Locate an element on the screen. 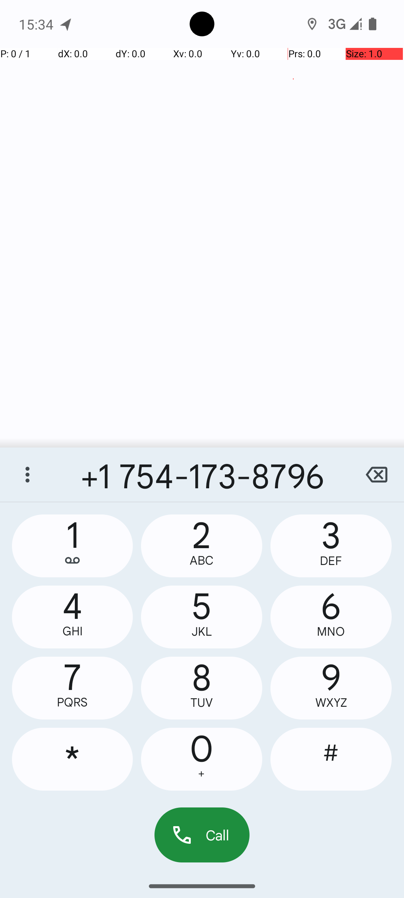 The image size is (404, 898). 9,WXYZ is located at coordinates (331, 688).